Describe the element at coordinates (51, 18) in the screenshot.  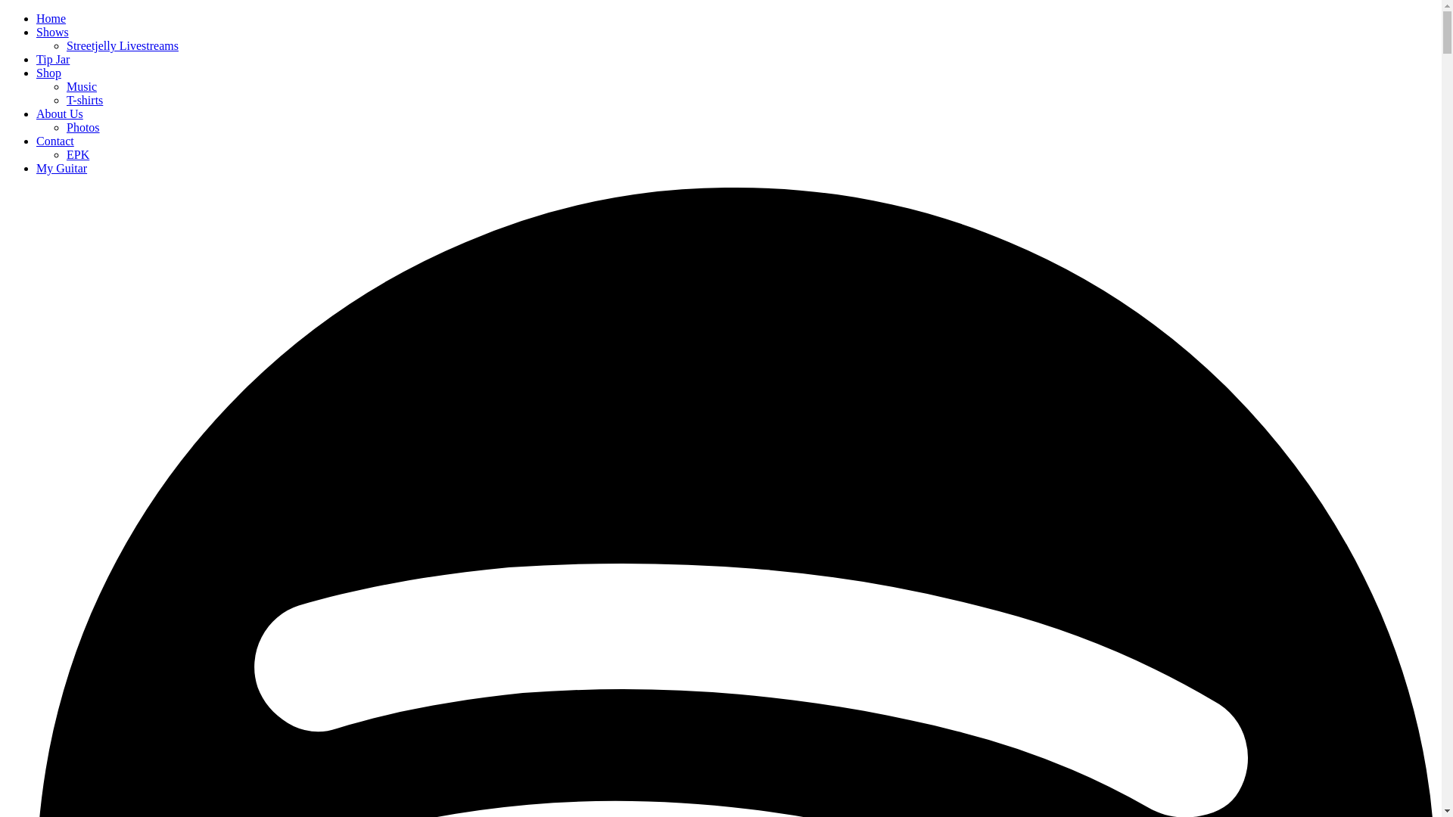
I see `Home` at that location.